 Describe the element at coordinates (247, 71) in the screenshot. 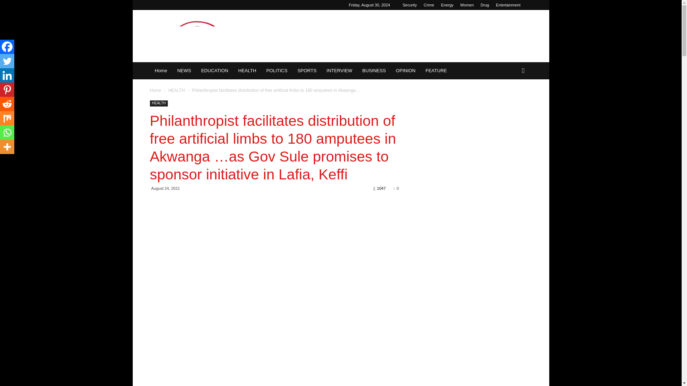

I see `HEALTH` at that location.